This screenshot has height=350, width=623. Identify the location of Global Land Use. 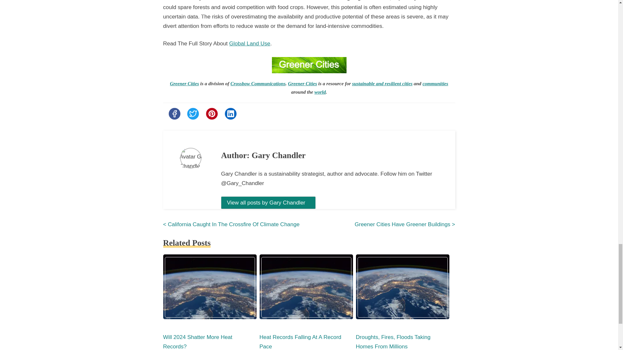
(250, 43).